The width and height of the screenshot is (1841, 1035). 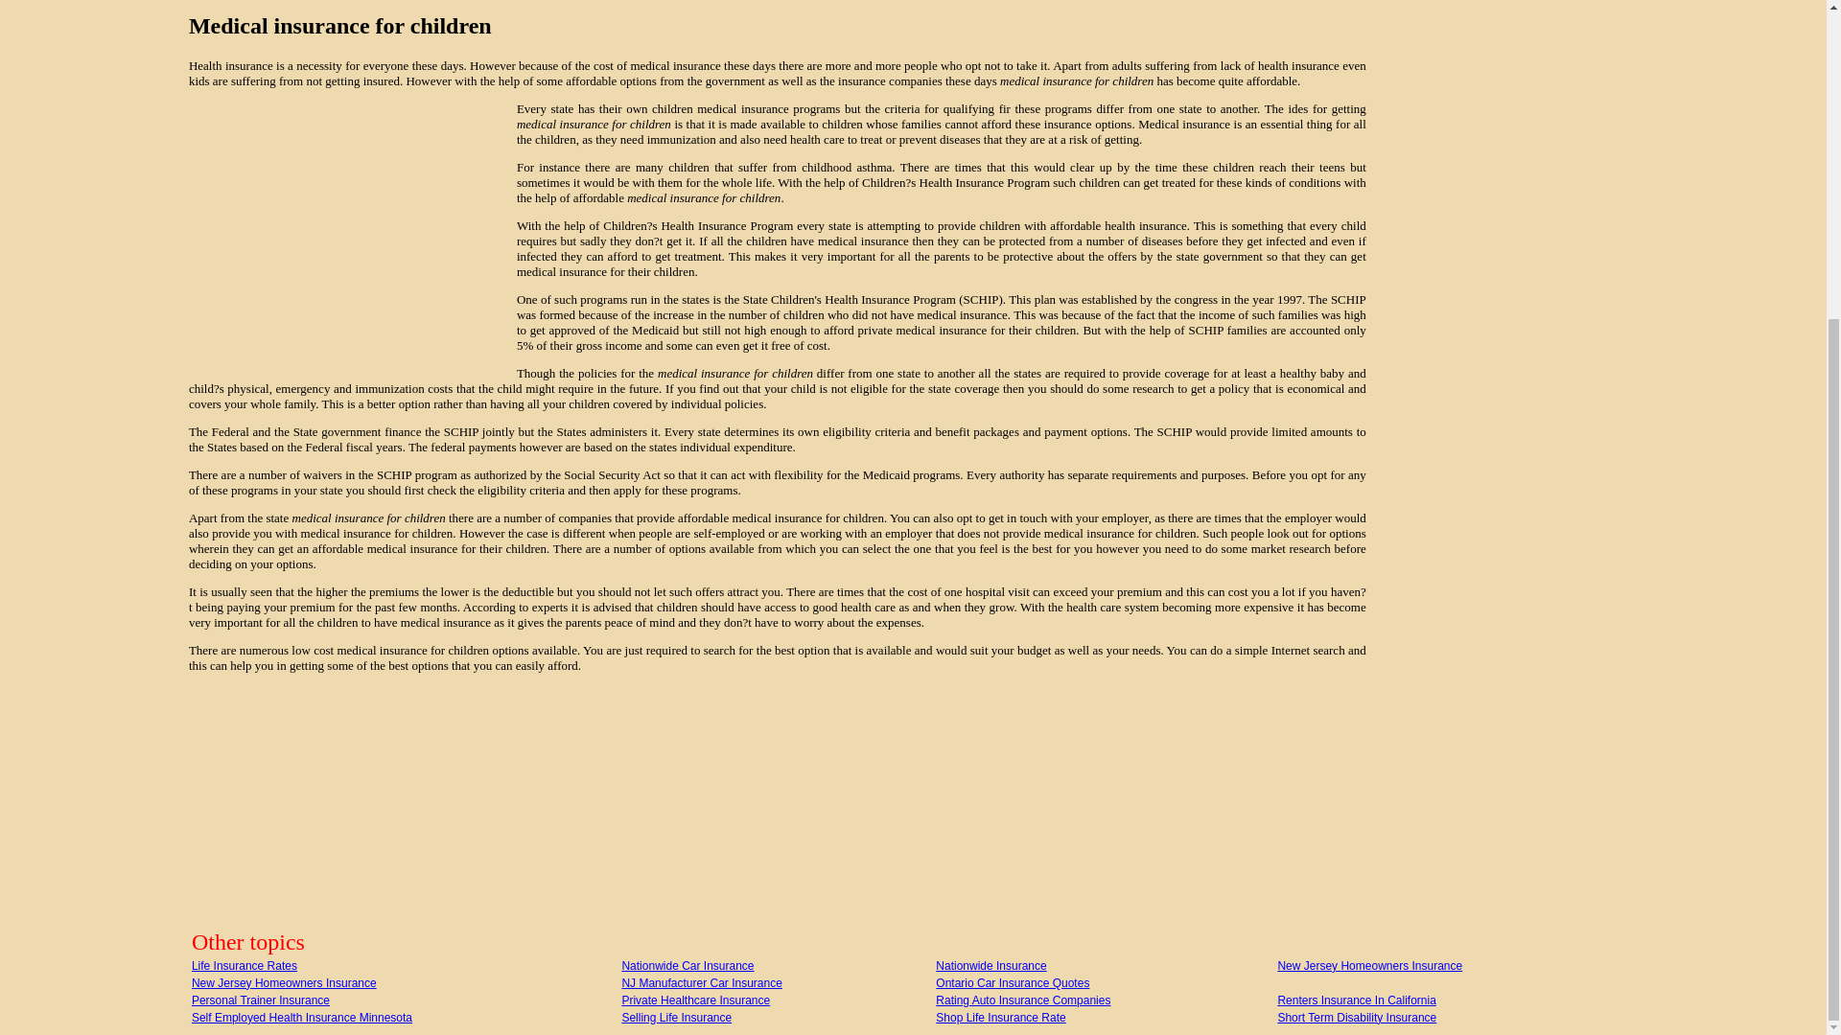 I want to click on Advertisement, so click(x=352, y=238).